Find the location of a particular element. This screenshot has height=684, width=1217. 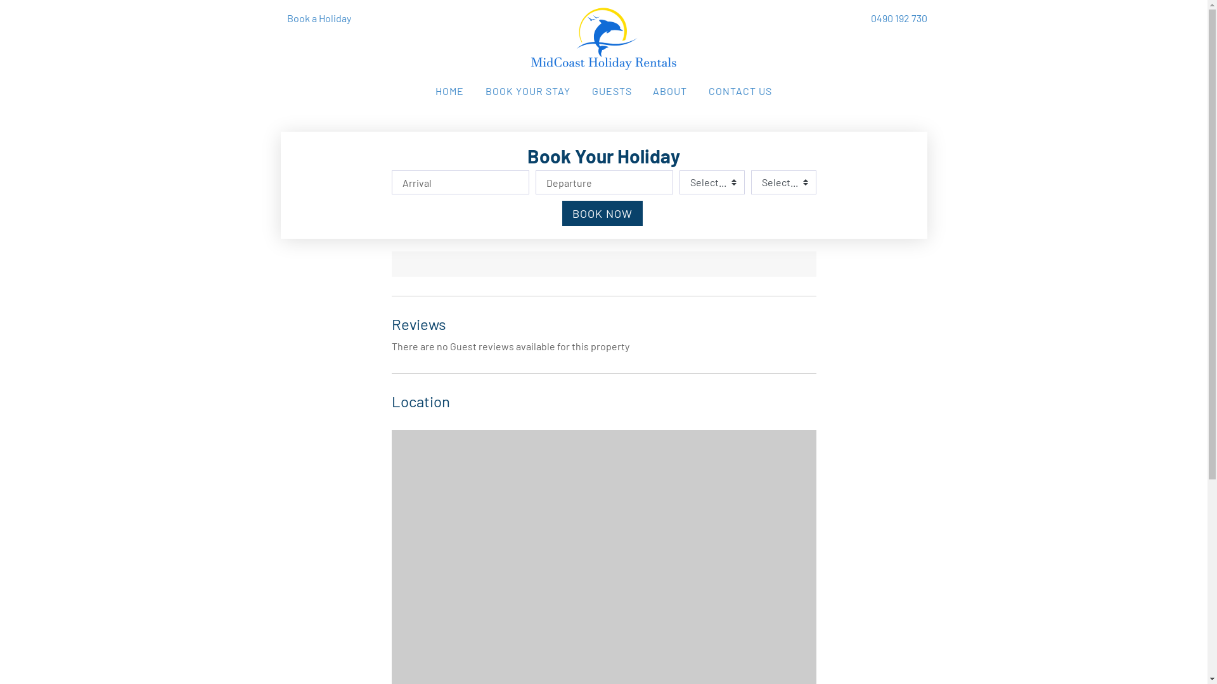

BOOK YOUR STAY is located at coordinates (528, 91).